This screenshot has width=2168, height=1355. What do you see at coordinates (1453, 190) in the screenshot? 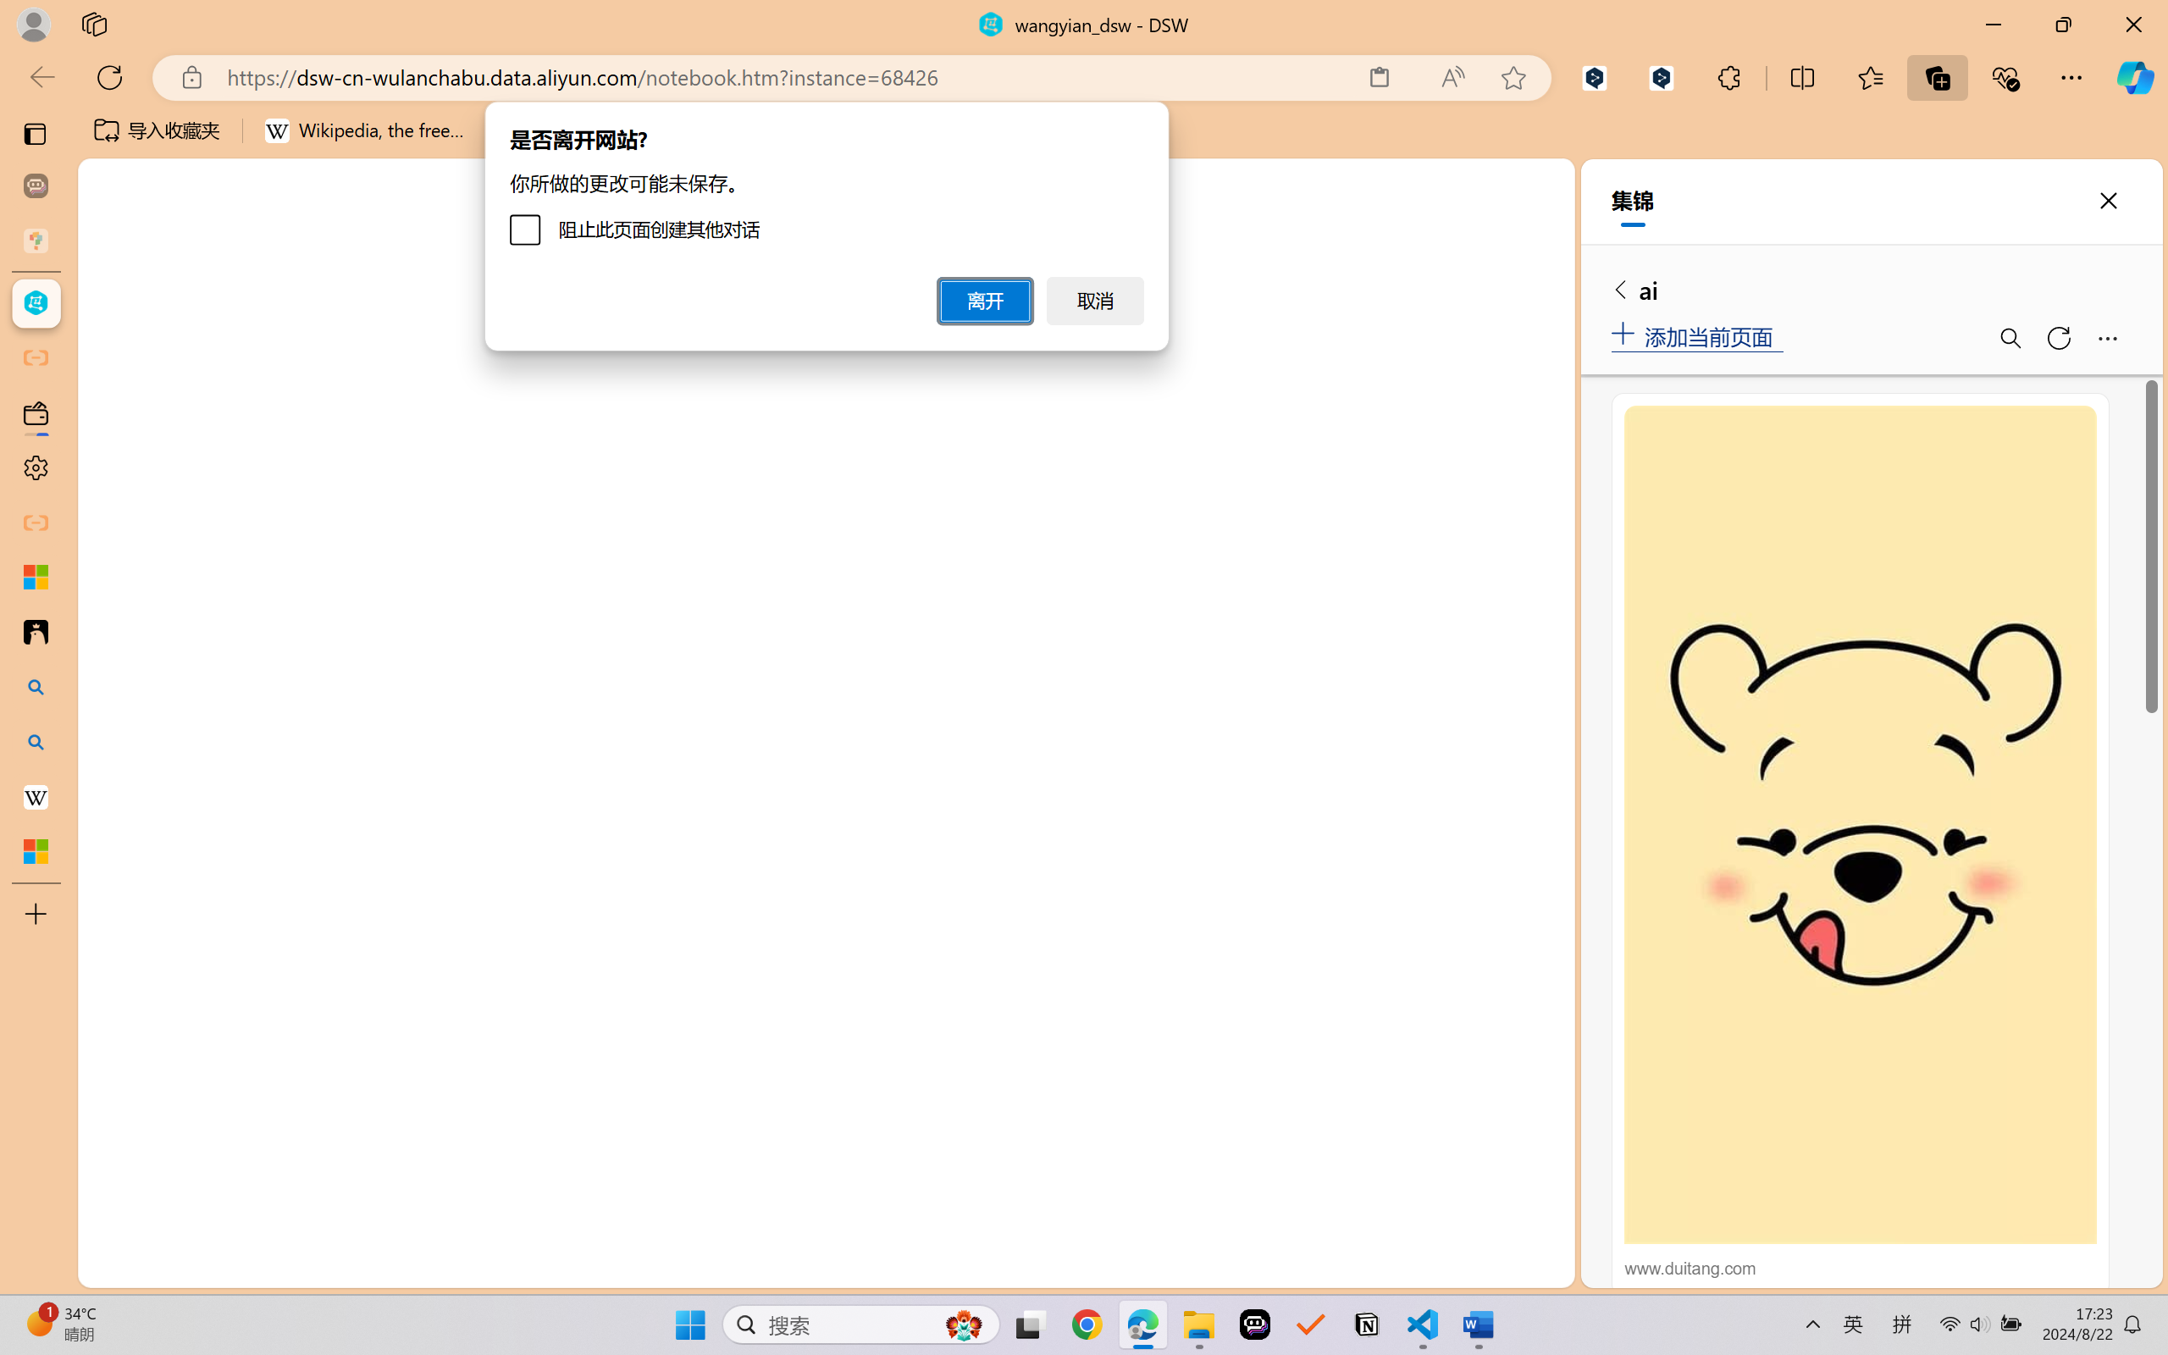
I see `icon` at bounding box center [1453, 190].